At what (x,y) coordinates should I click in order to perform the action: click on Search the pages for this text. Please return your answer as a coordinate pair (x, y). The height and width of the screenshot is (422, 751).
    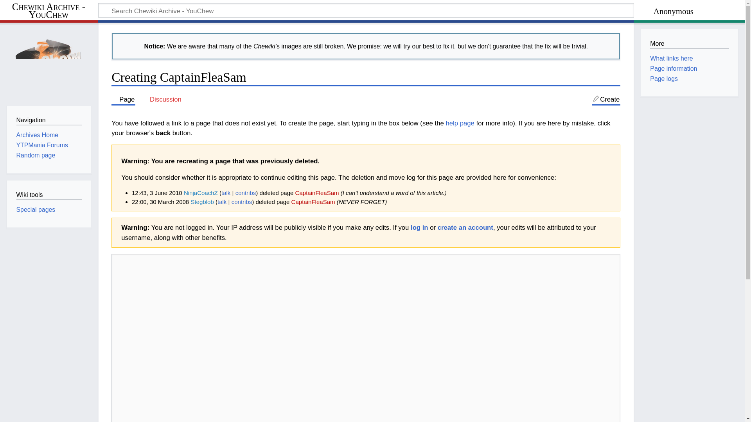
    Looking at the image, I should click on (616, 11).